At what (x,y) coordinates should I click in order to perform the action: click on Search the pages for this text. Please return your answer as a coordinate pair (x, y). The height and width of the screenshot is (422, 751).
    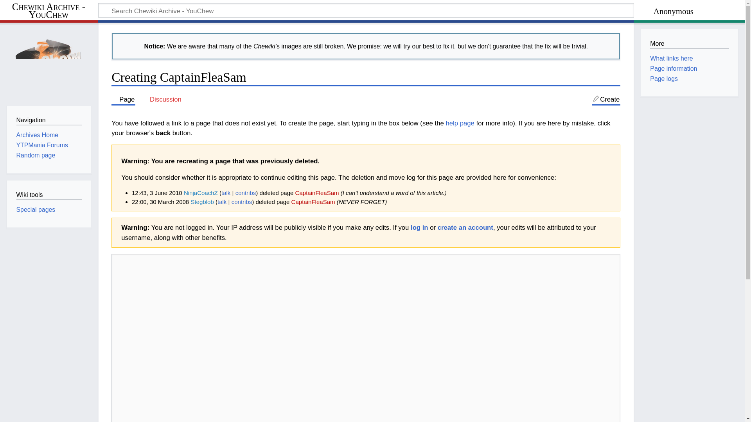
    Looking at the image, I should click on (616, 11).